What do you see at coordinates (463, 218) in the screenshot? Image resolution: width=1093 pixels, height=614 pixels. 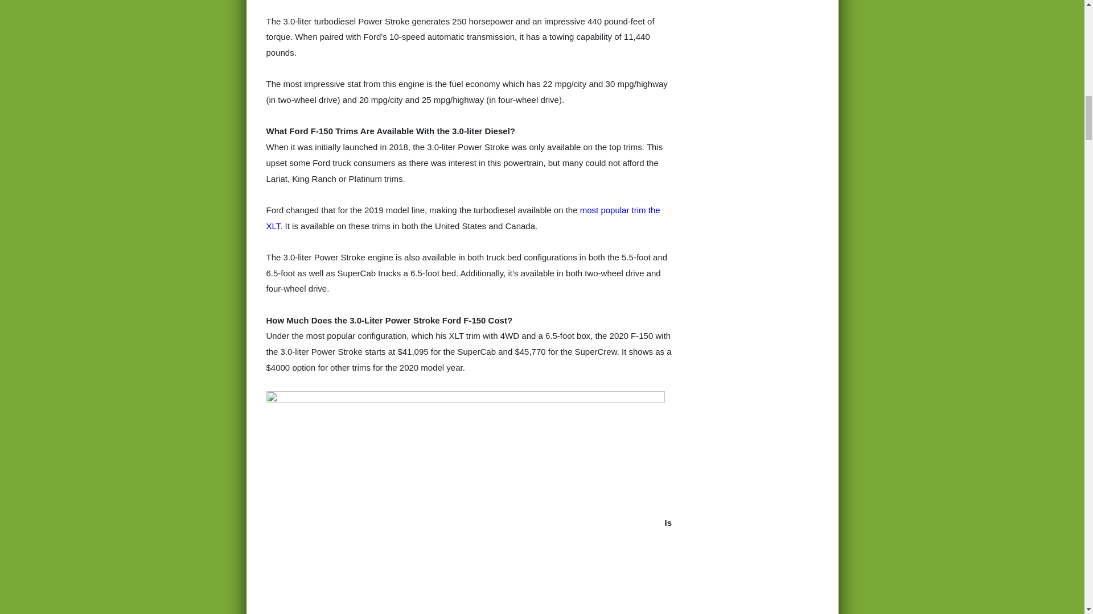 I see `most popular trim the XLT` at bounding box center [463, 218].